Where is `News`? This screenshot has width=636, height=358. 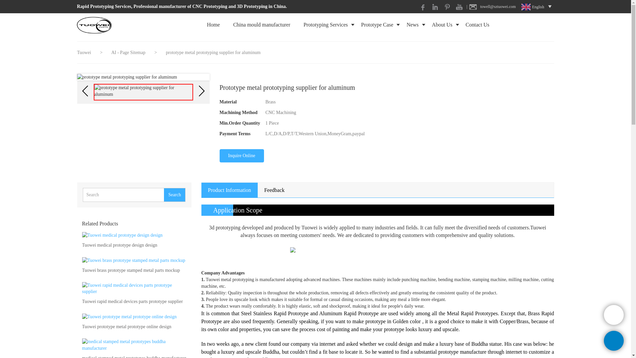
News is located at coordinates (412, 25).